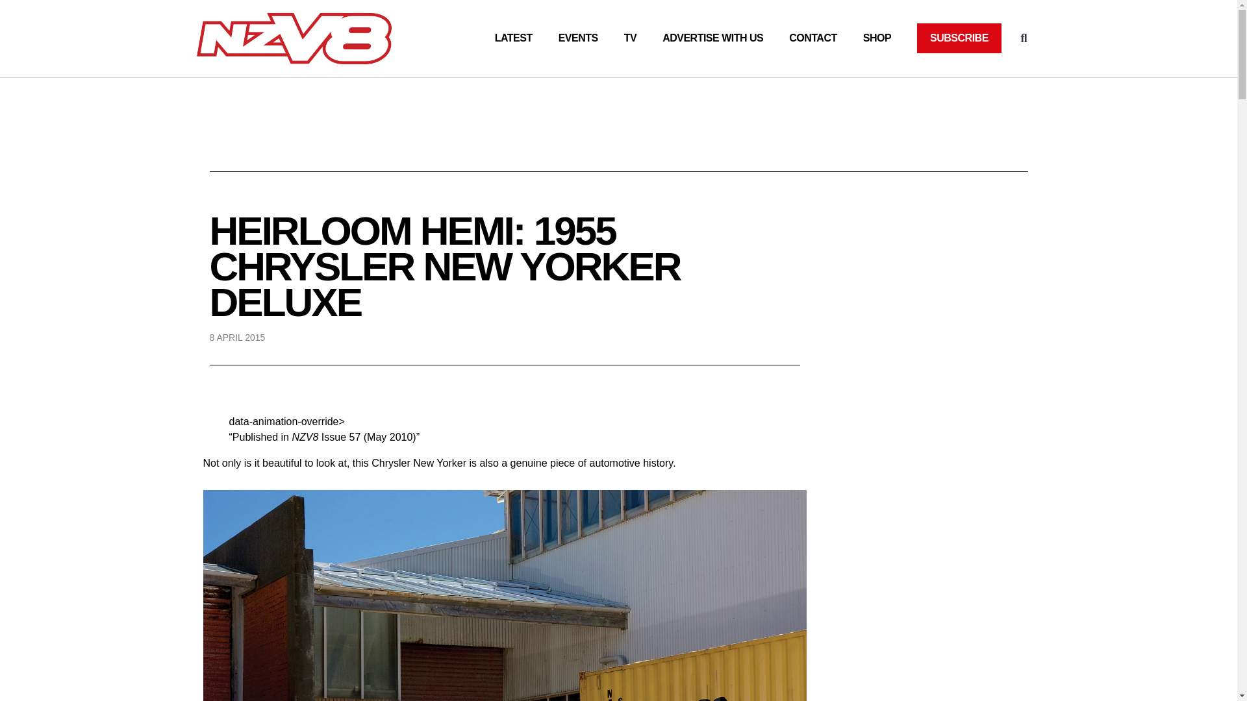 Image resolution: width=1247 pixels, height=701 pixels. I want to click on ADVERTISE WITH US, so click(712, 38).